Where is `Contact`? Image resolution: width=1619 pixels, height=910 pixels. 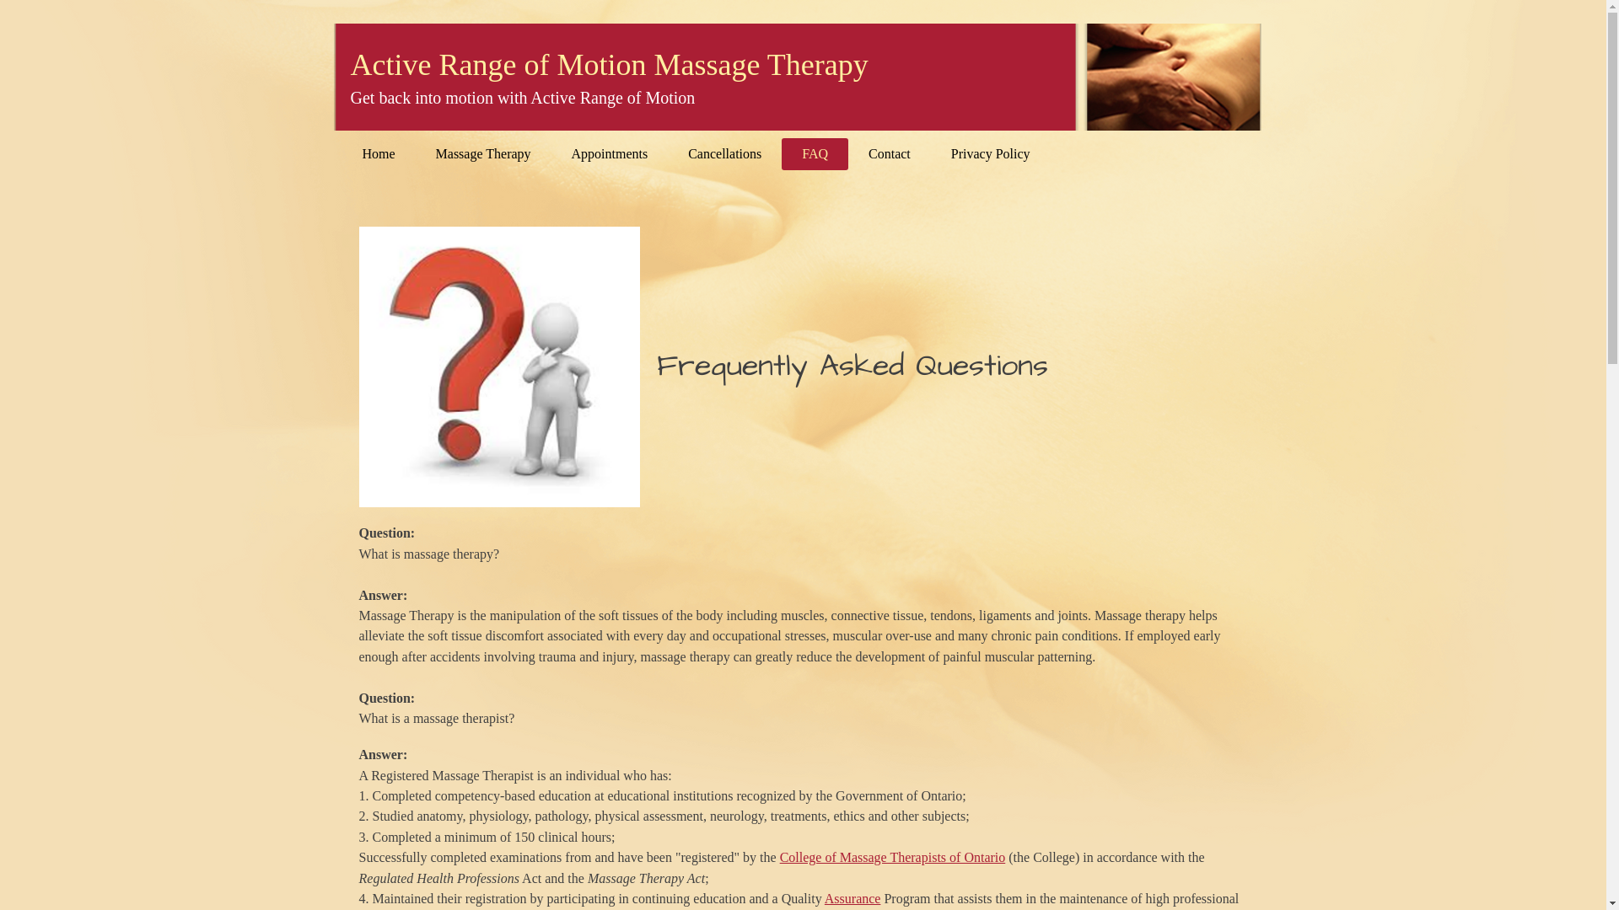
Contact is located at coordinates (890, 154).